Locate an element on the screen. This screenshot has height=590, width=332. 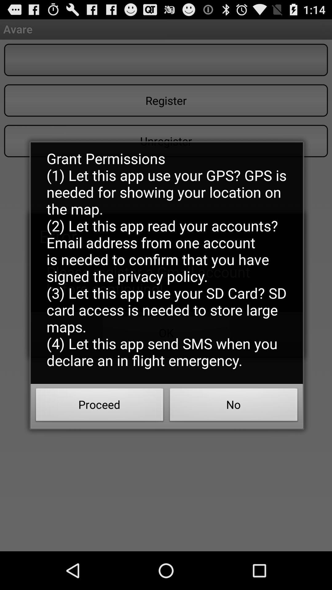
press proceed at the bottom left corner is located at coordinates (100, 407).